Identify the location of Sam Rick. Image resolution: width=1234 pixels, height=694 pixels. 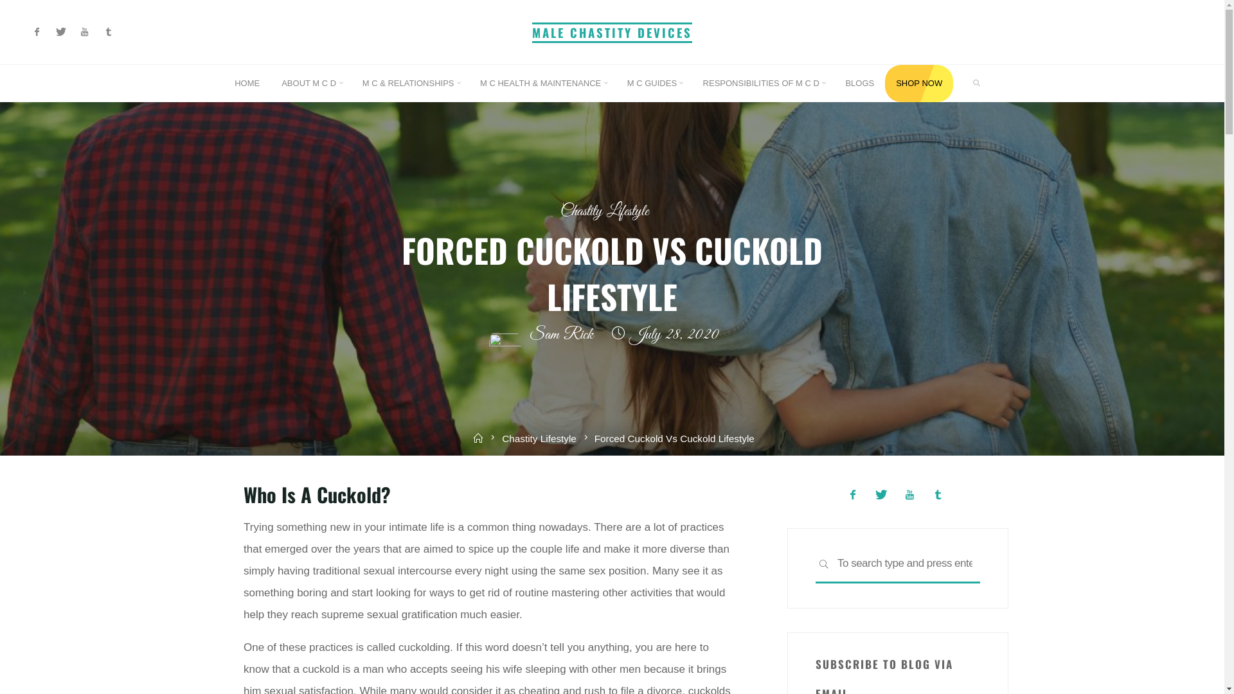
(559, 335).